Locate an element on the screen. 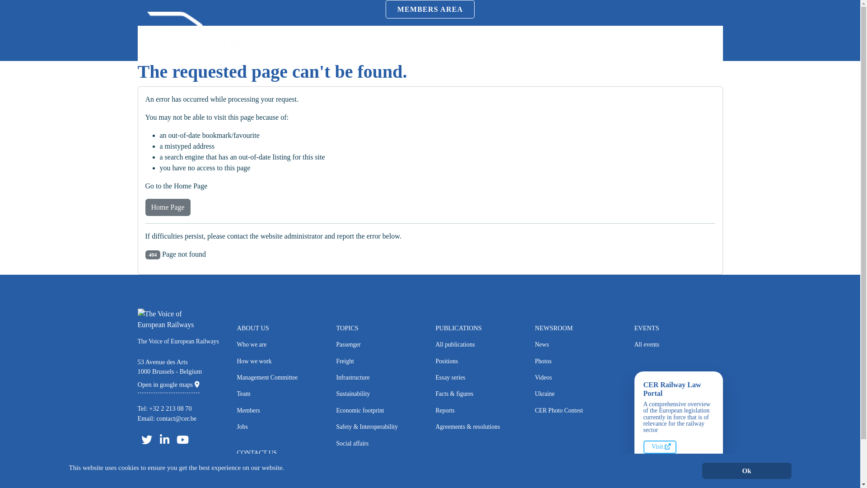  Agreements & resolutions is located at coordinates (480, 427).